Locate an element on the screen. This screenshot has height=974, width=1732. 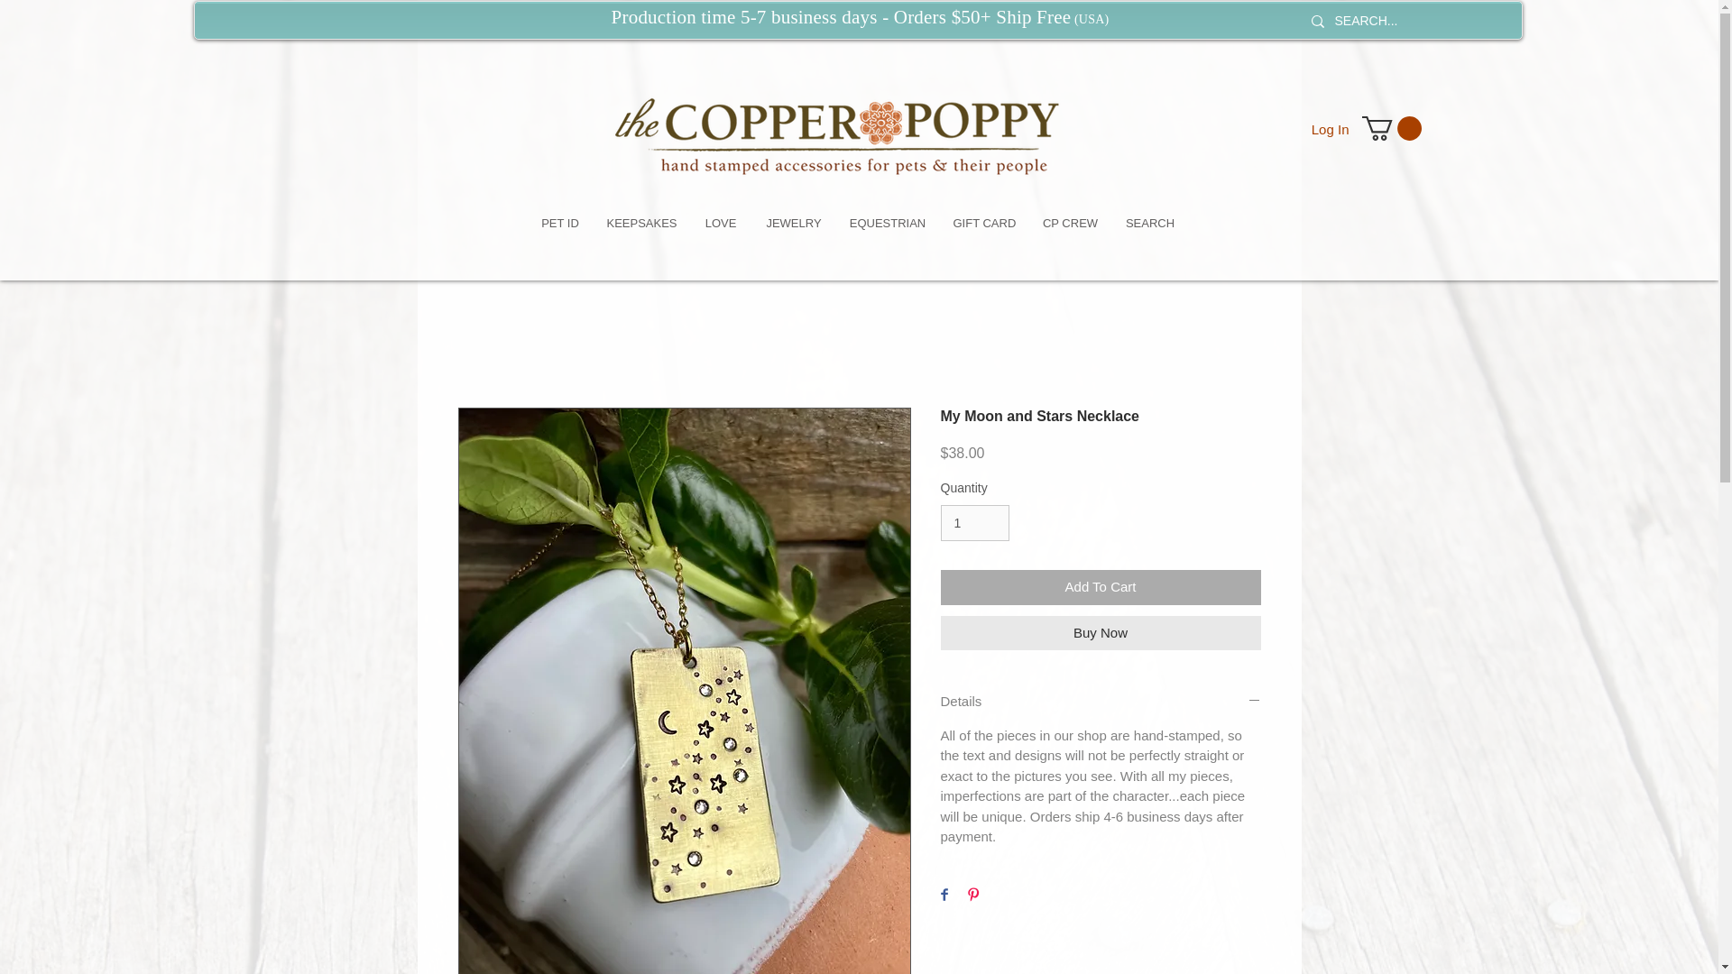
EQUESTRIAN is located at coordinates (886, 224).